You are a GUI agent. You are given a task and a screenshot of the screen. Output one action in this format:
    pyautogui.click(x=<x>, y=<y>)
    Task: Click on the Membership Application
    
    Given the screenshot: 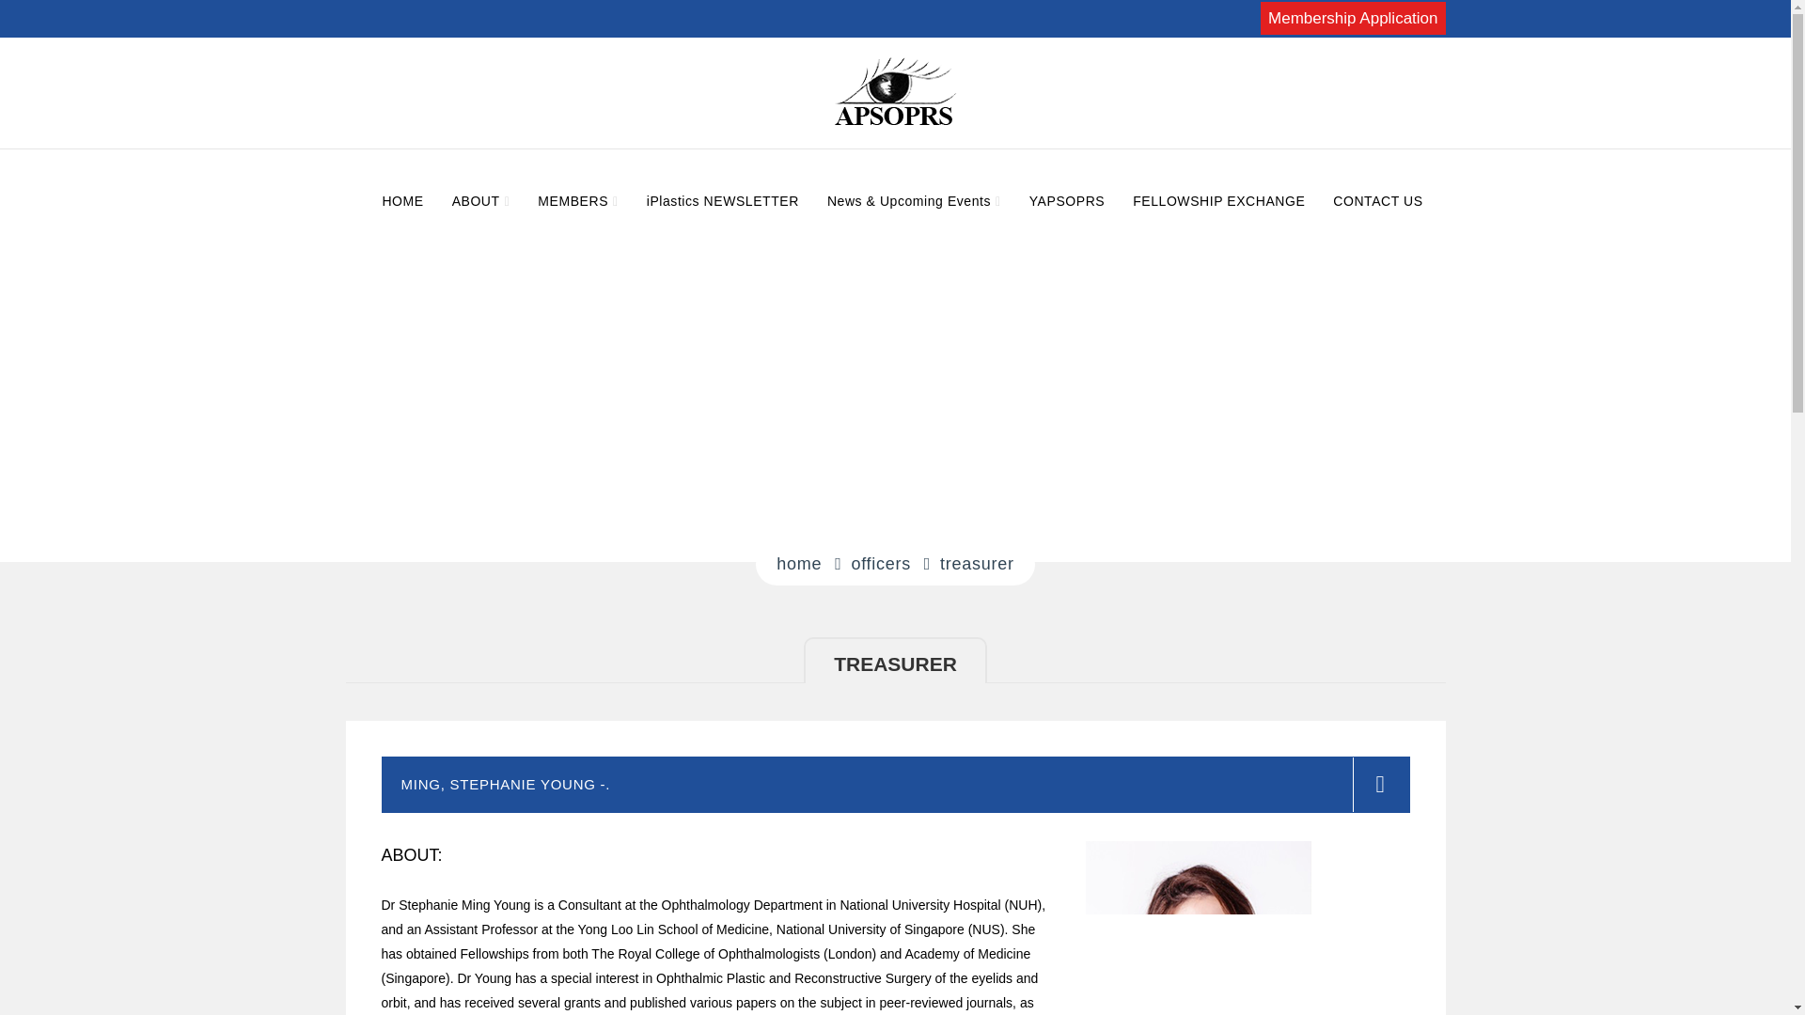 What is the action you would take?
    pyautogui.click(x=1352, y=18)
    